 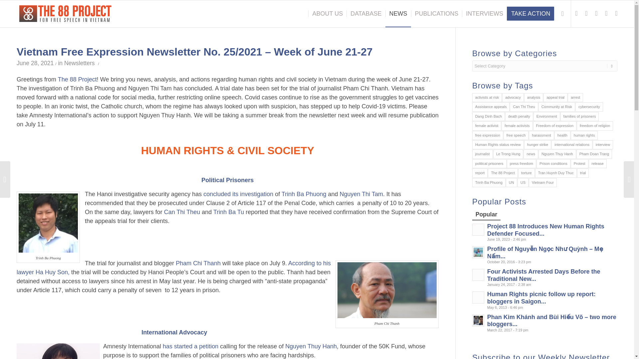 What do you see at coordinates (606, 13) in the screenshot?
I see `Facebook` at bounding box center [606, 13].